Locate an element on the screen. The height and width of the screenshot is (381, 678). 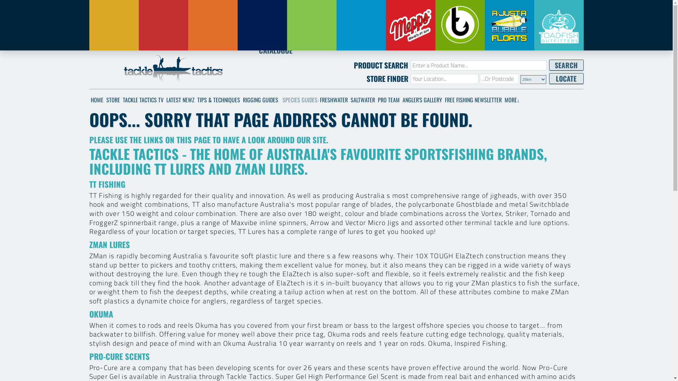
Tackle Tactics - A-Just-A Bubble Floats is located at coordinates (509, 25).